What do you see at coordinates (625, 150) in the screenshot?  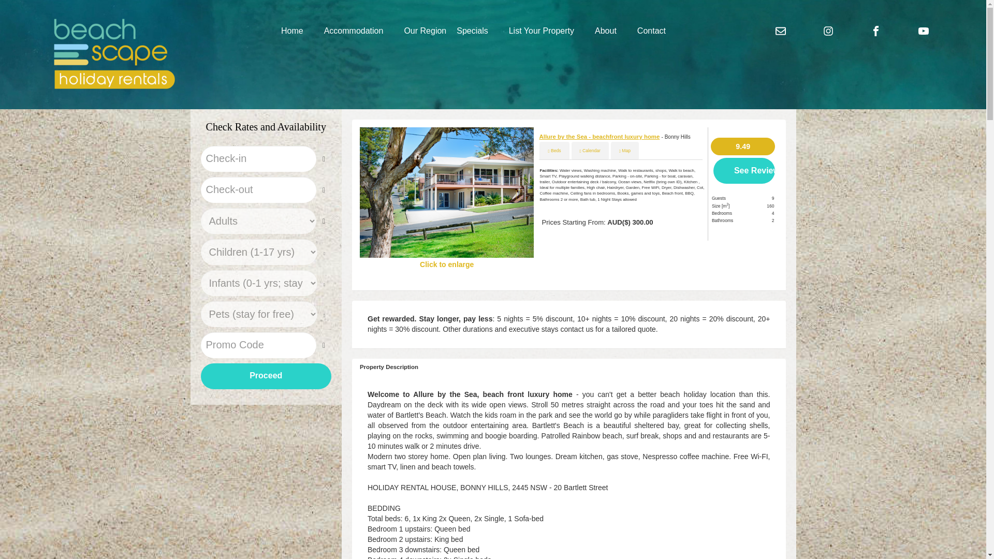 I see `Map` at bounding box center [625, 150].